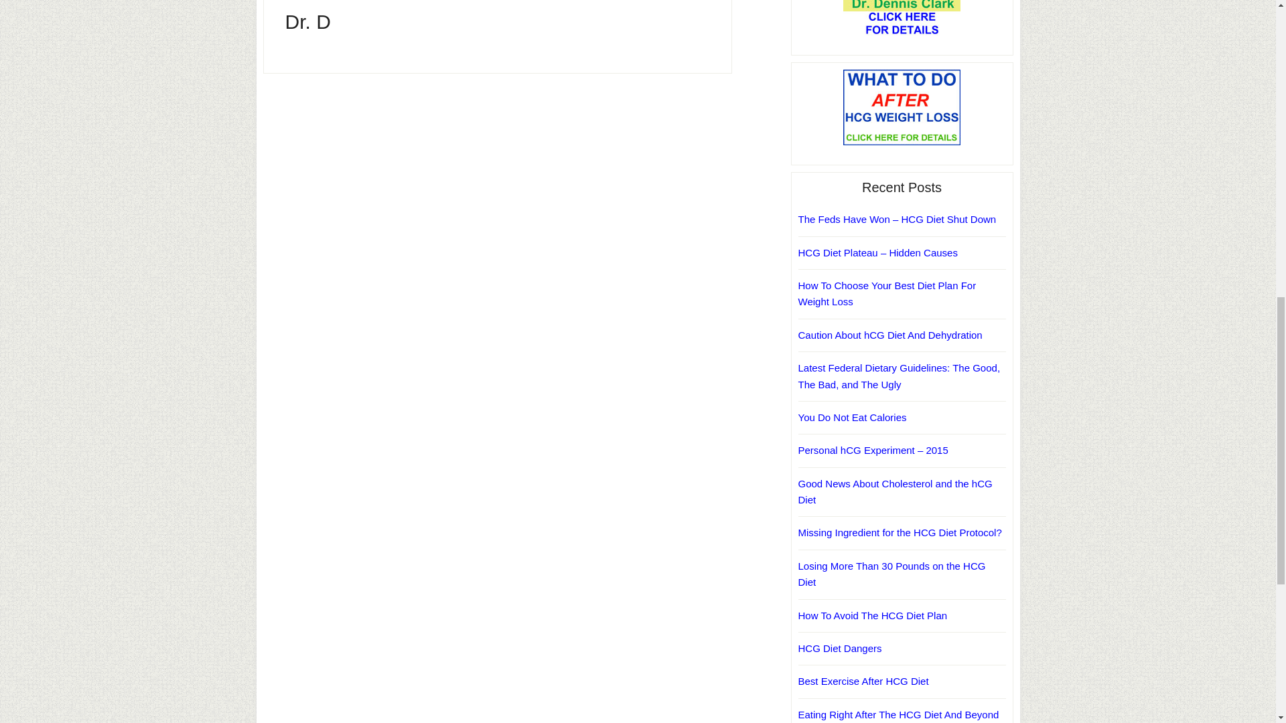 This screenshot has width=1286, height=723. Describe the element at coordinates (896, 491) in the screenshot. I see `Good News About Cholesterol and the hCG Diet` at that location.